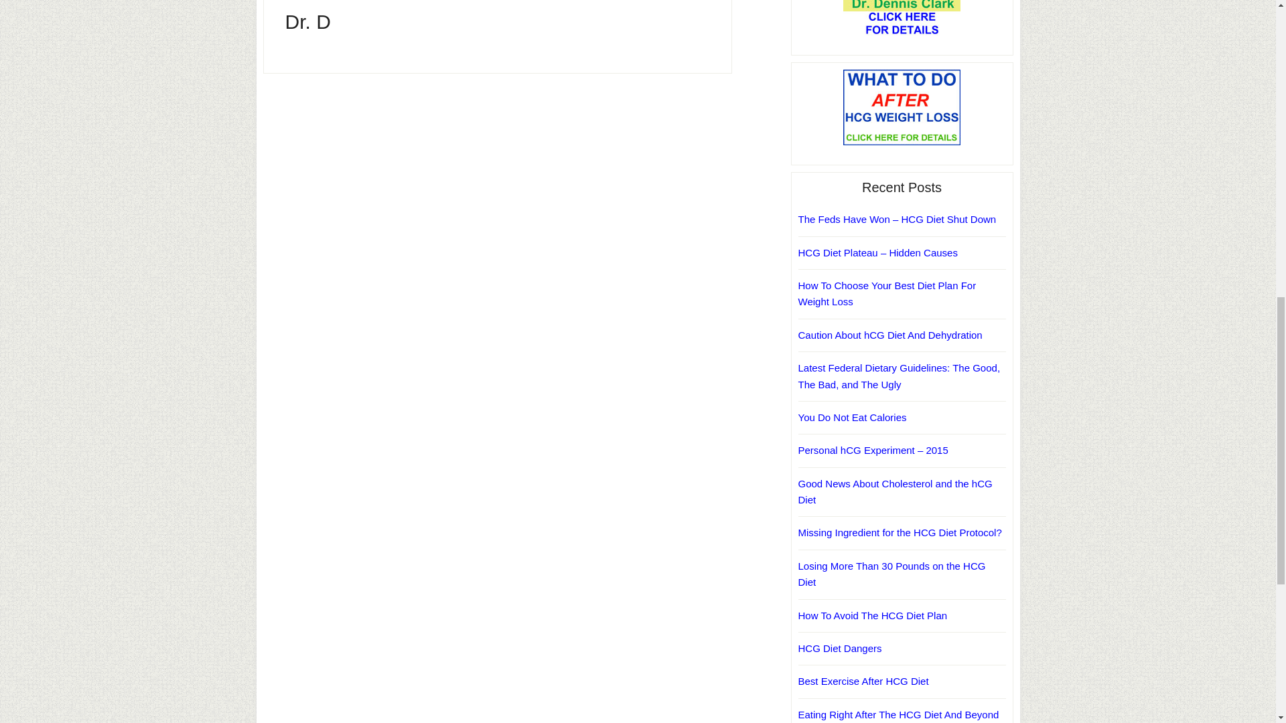 This screenshot has width=1286, height=723. Describe the element at coordinates (896, 491) in the screenshot. I see `Good News About Cholesterol and the hCG Diet` at that location.